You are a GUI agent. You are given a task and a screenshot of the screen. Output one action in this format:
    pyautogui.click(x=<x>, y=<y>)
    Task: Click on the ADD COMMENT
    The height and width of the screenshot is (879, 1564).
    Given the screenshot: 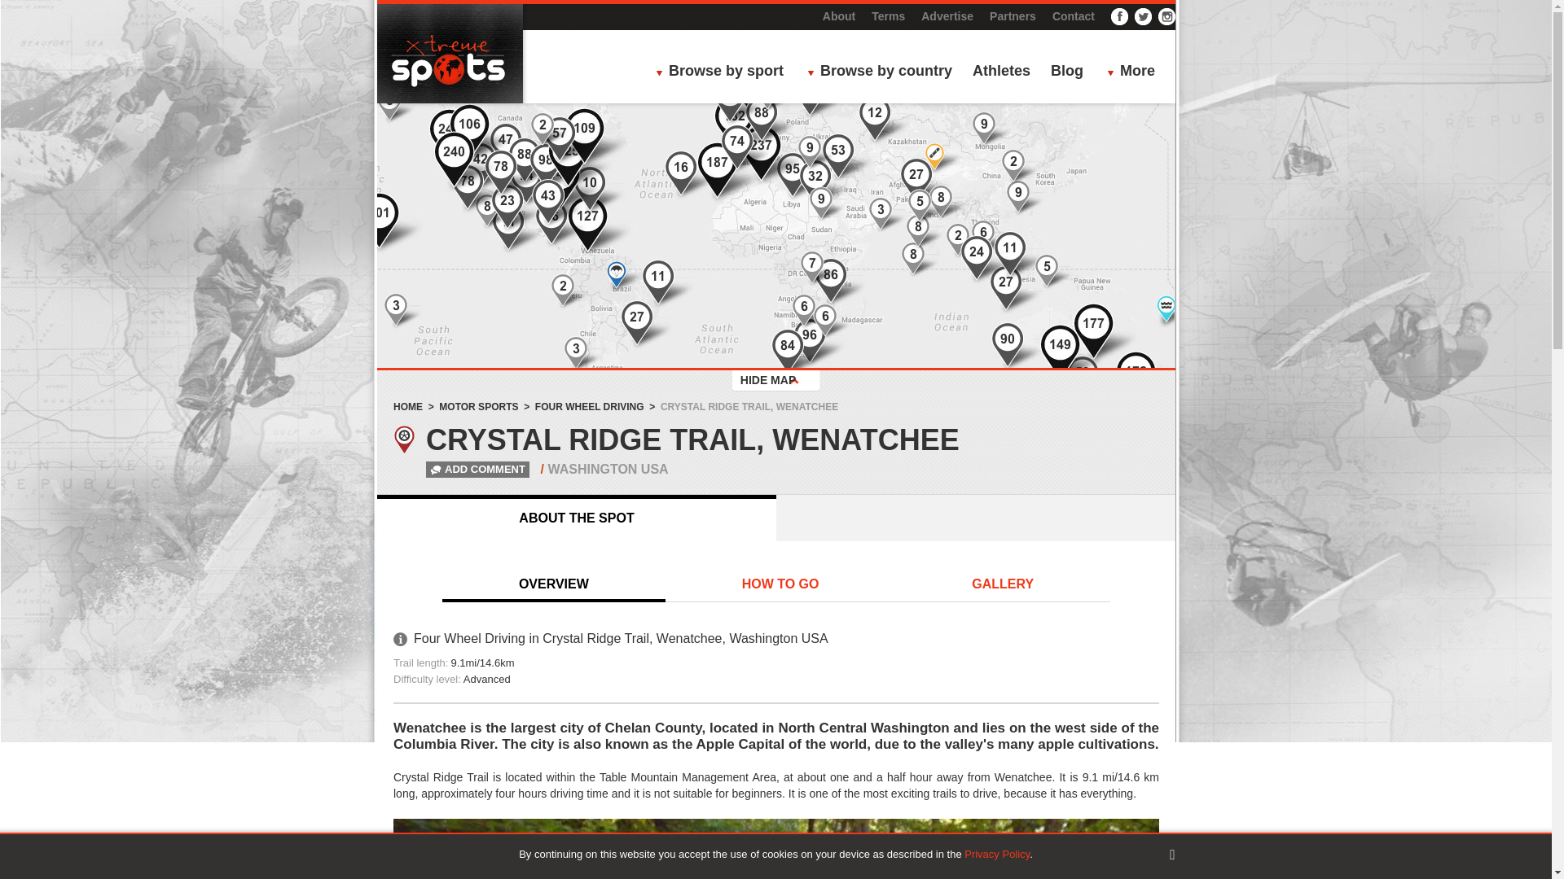 What is the action you would take?
    pyautogui.click(x=463, y=469)
    